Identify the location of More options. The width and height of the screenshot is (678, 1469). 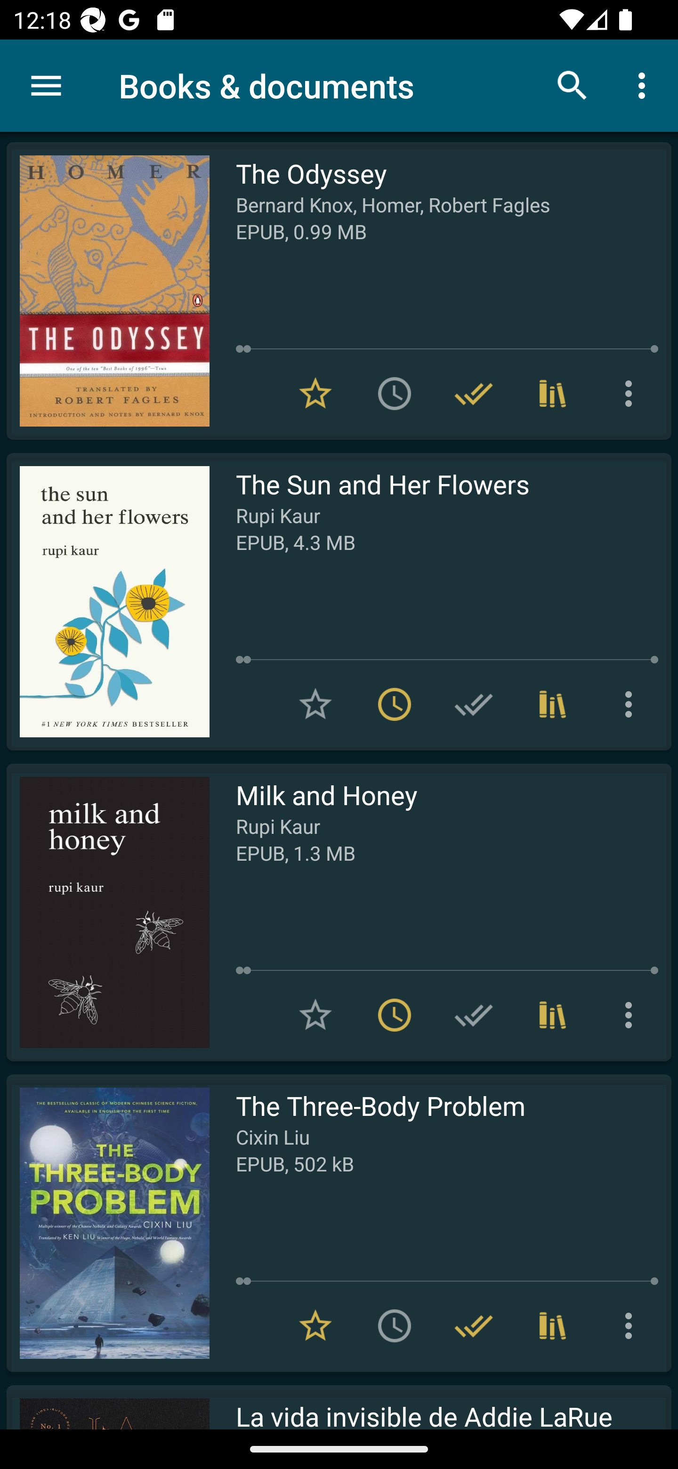
(632, 1015).